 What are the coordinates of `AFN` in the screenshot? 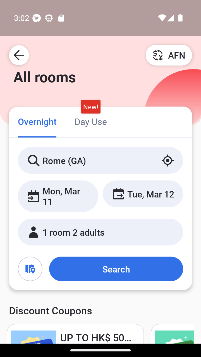 It's located at (169, 55).